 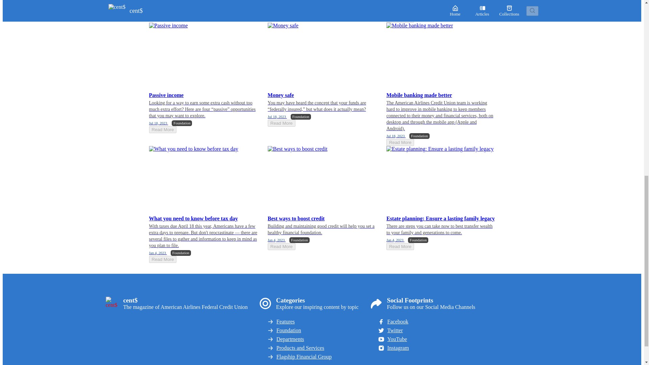 I want to click on Read More, so click(x=400, y=143).